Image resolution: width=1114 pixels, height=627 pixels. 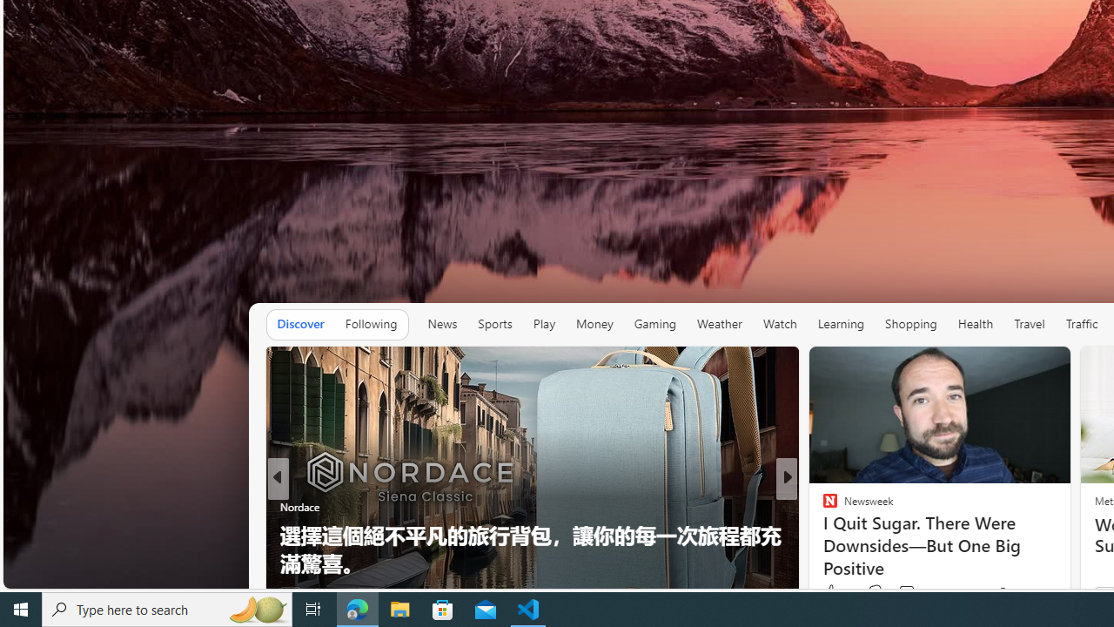 What do you see at coordinates (907, 593) in the screenshot?
I see `View comments 25 Comment` at bounding box center [907, 593].